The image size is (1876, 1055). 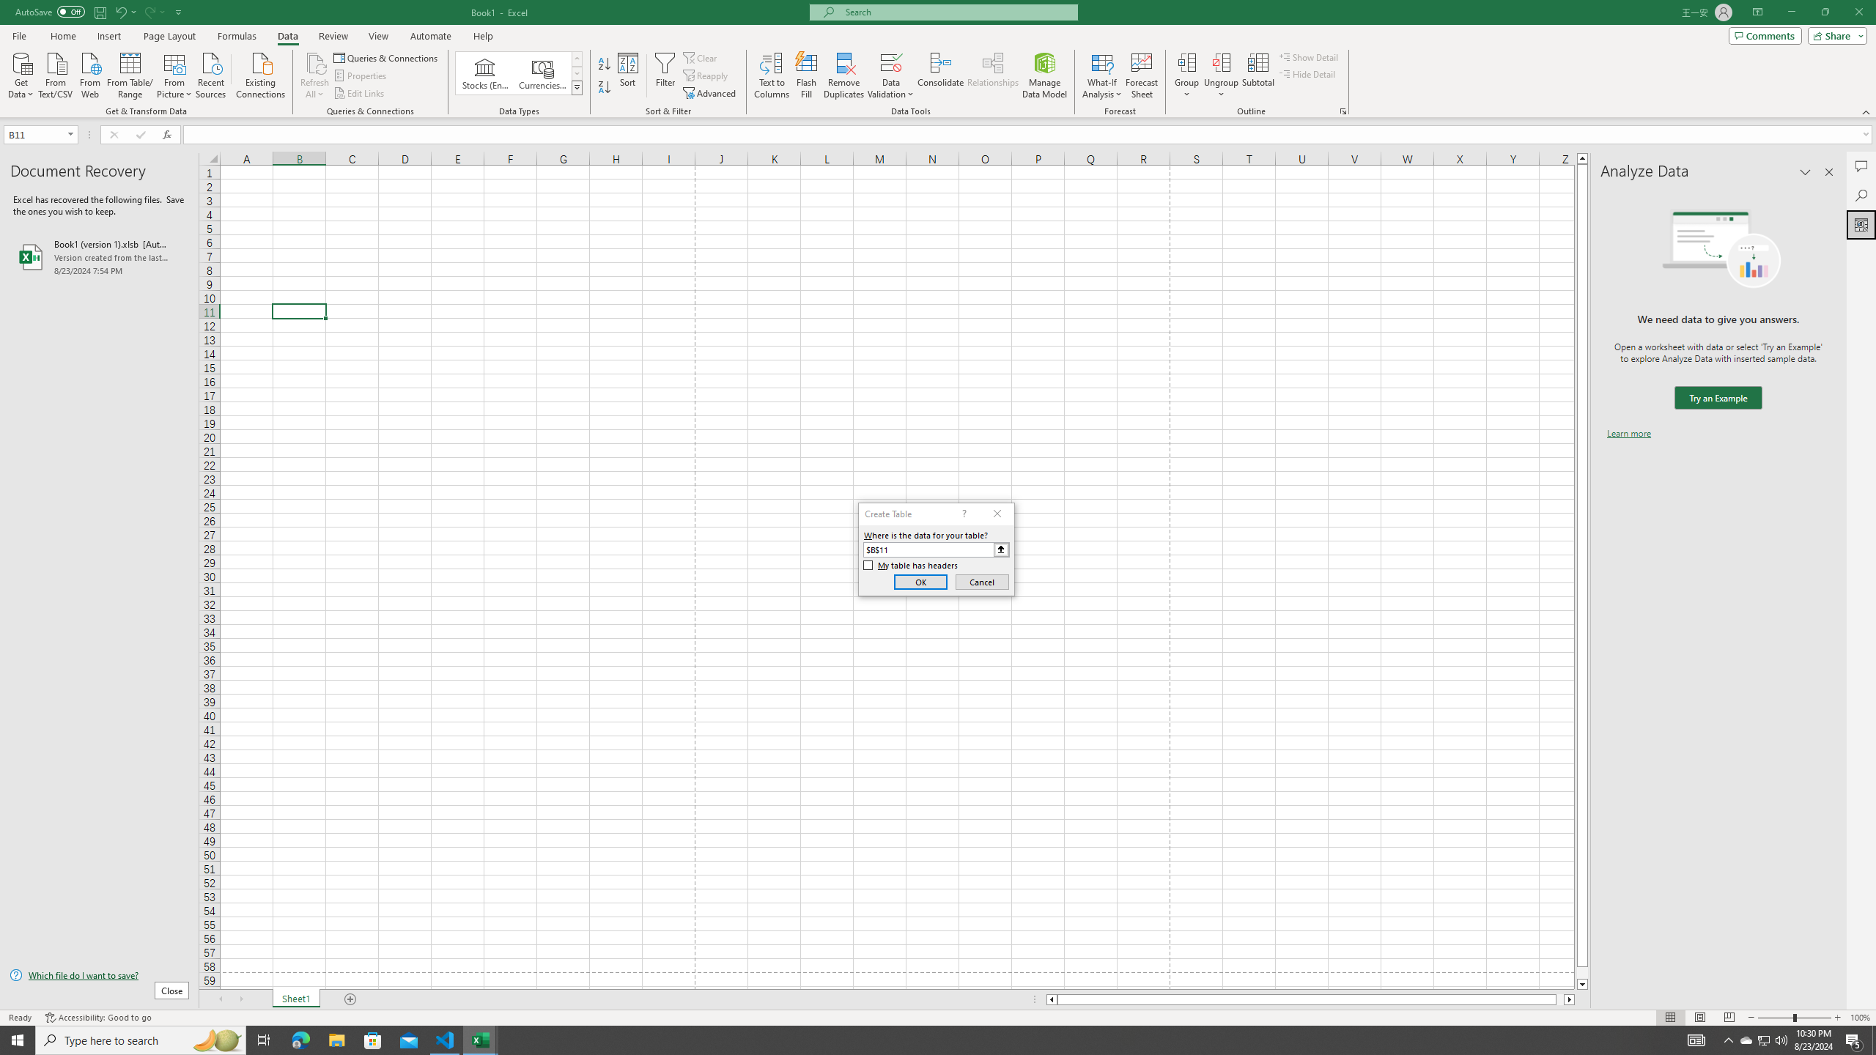 I want to click on Sort Z to A, so click(x=605, y=88).